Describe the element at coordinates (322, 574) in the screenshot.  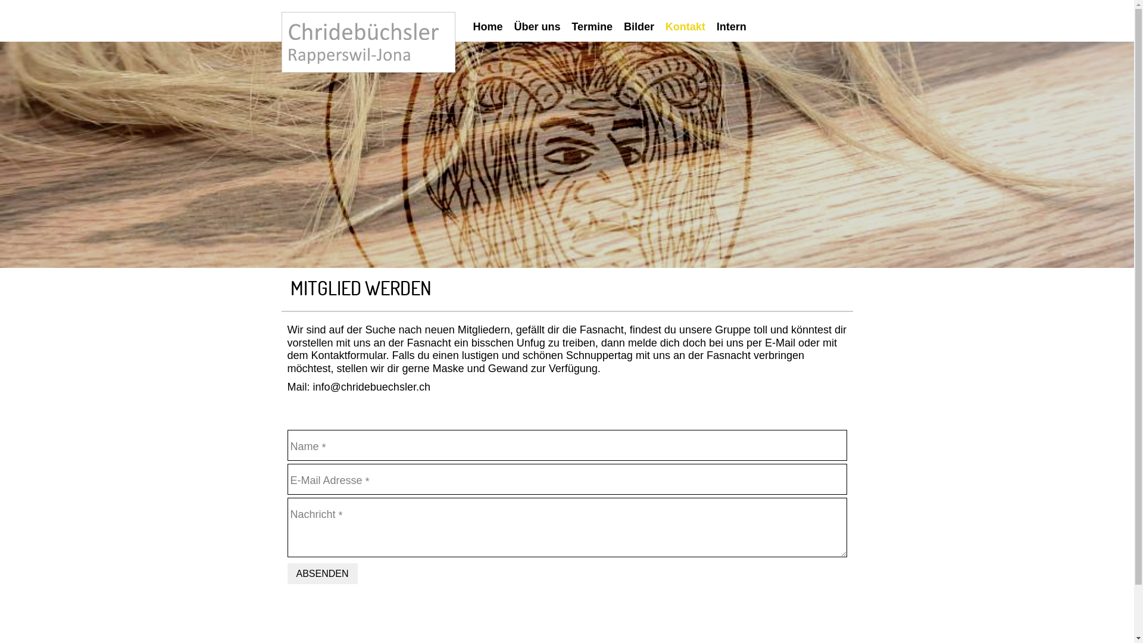
I see `ABSENDEN` at that location.